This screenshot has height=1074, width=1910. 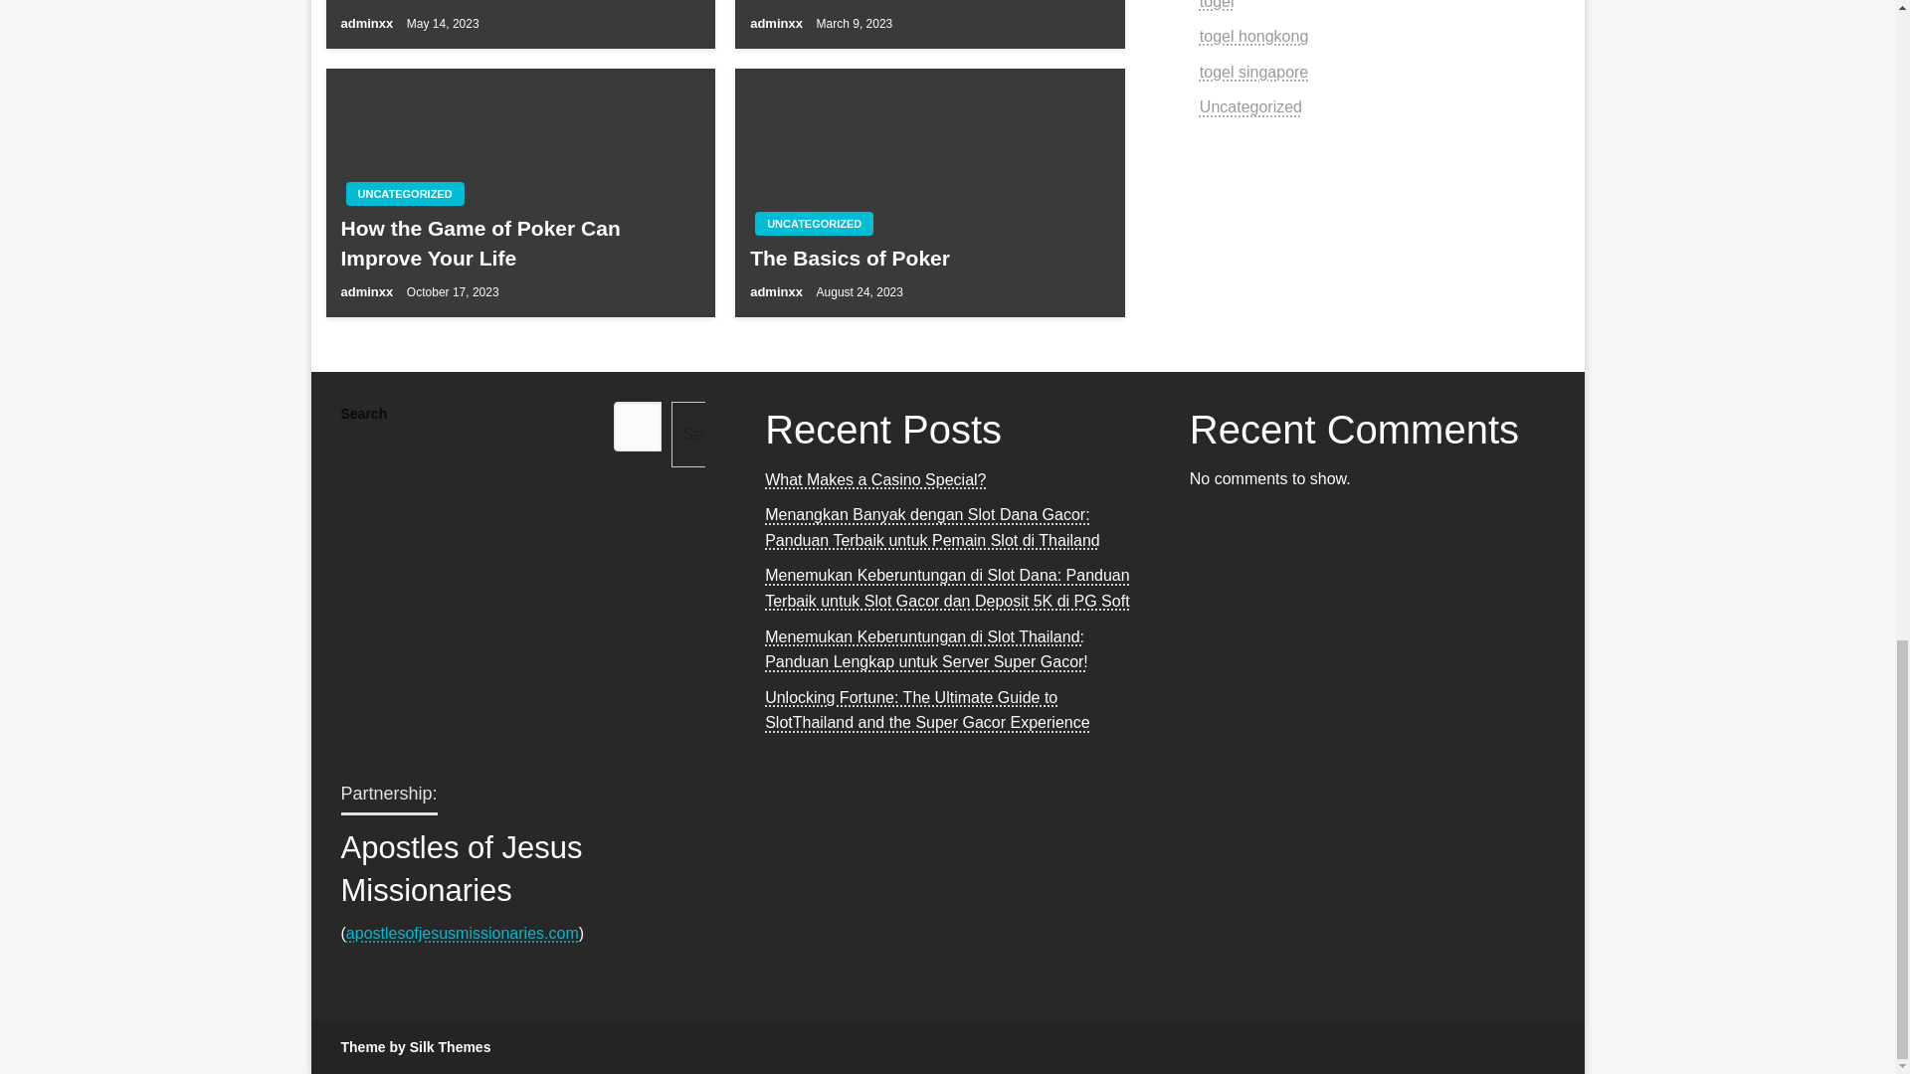 What do you see at coordinates (778, 292) in the screenshot?
I see `adminxx` at bounding box center [778, 292].